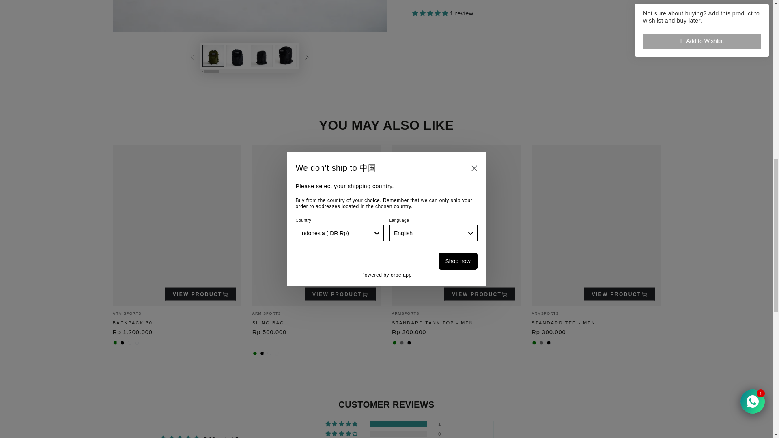 The image size is (779, 438). Describe the element at coordinates (402, 343) in the screenshot. I see `Gray` at that location.